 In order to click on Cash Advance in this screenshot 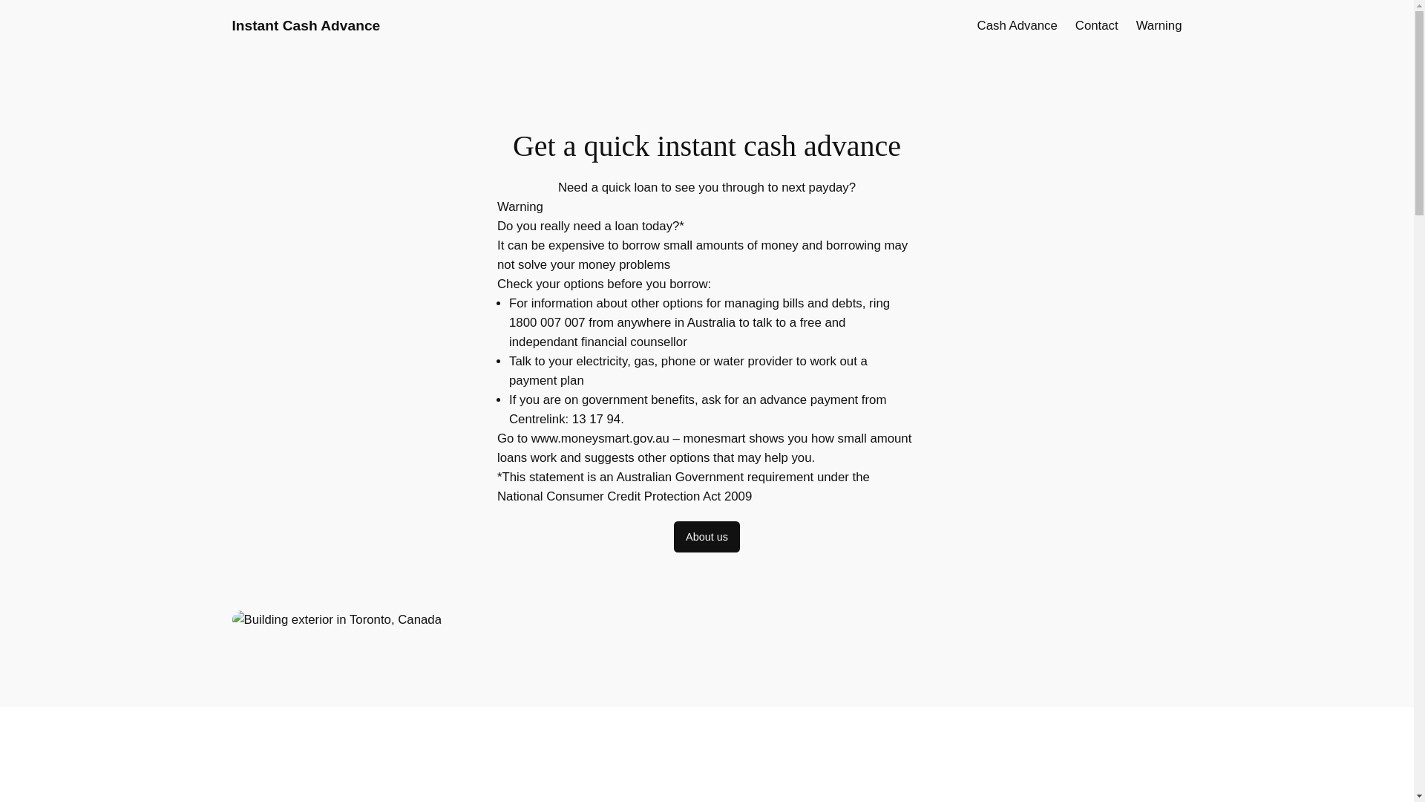, I will do `click(1018, 26)`.